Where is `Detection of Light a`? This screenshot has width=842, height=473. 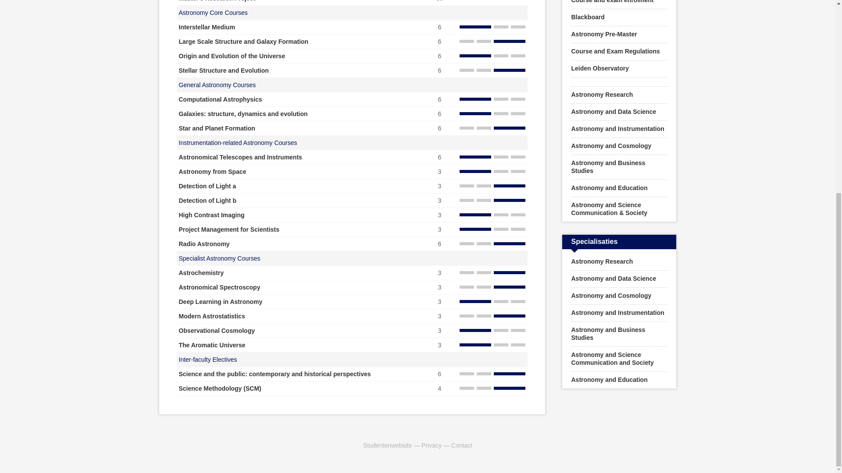
Detection of Light a is located at coordinates (207, 186).